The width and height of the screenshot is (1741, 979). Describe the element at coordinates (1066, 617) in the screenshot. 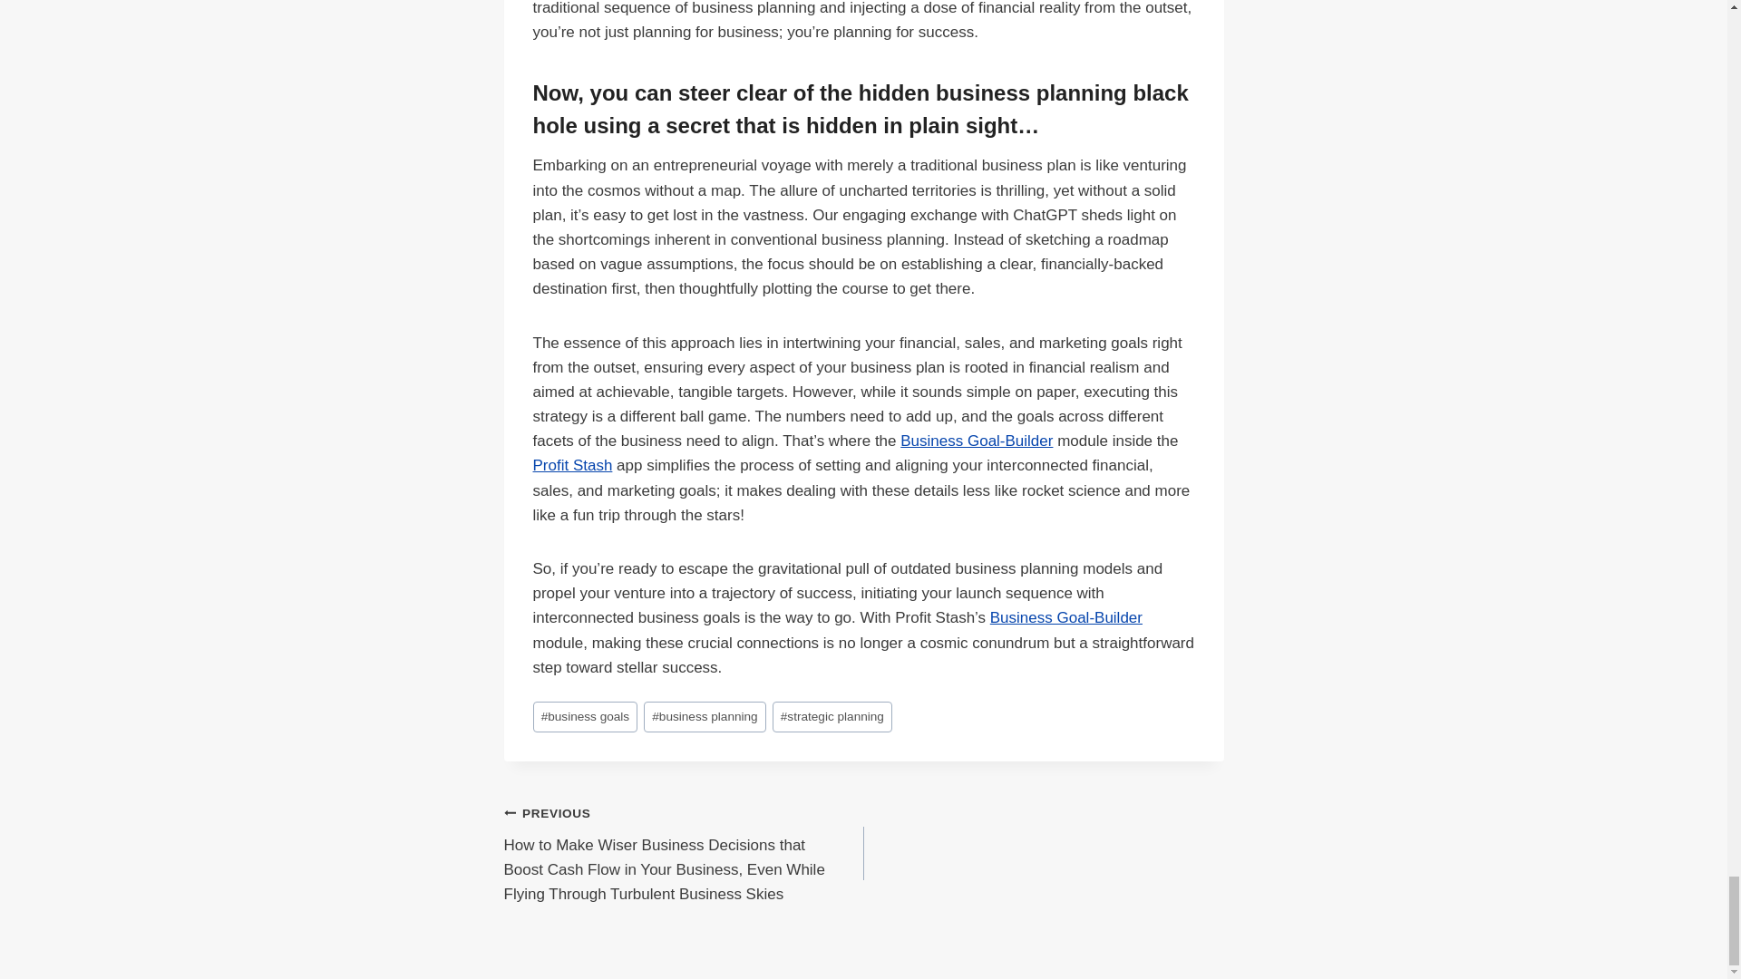

I see `Business Goal-Builder` at that location.